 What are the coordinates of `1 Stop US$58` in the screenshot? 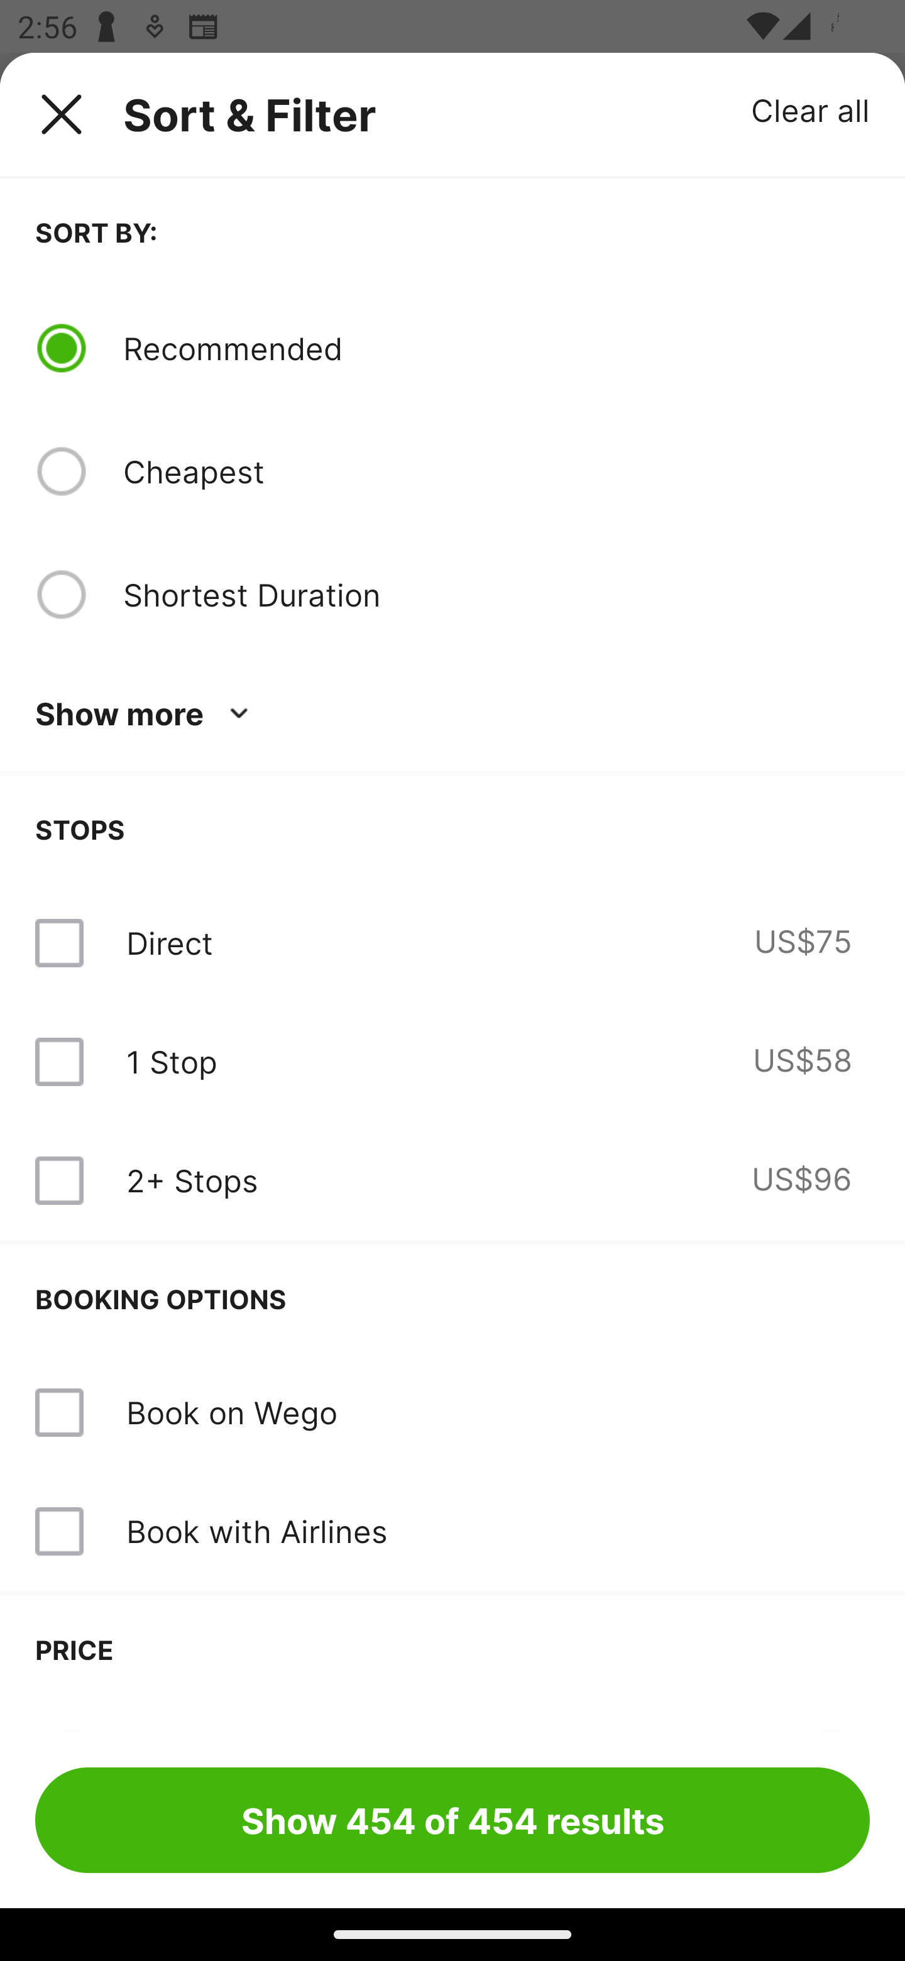 It's located at (452, 1062).